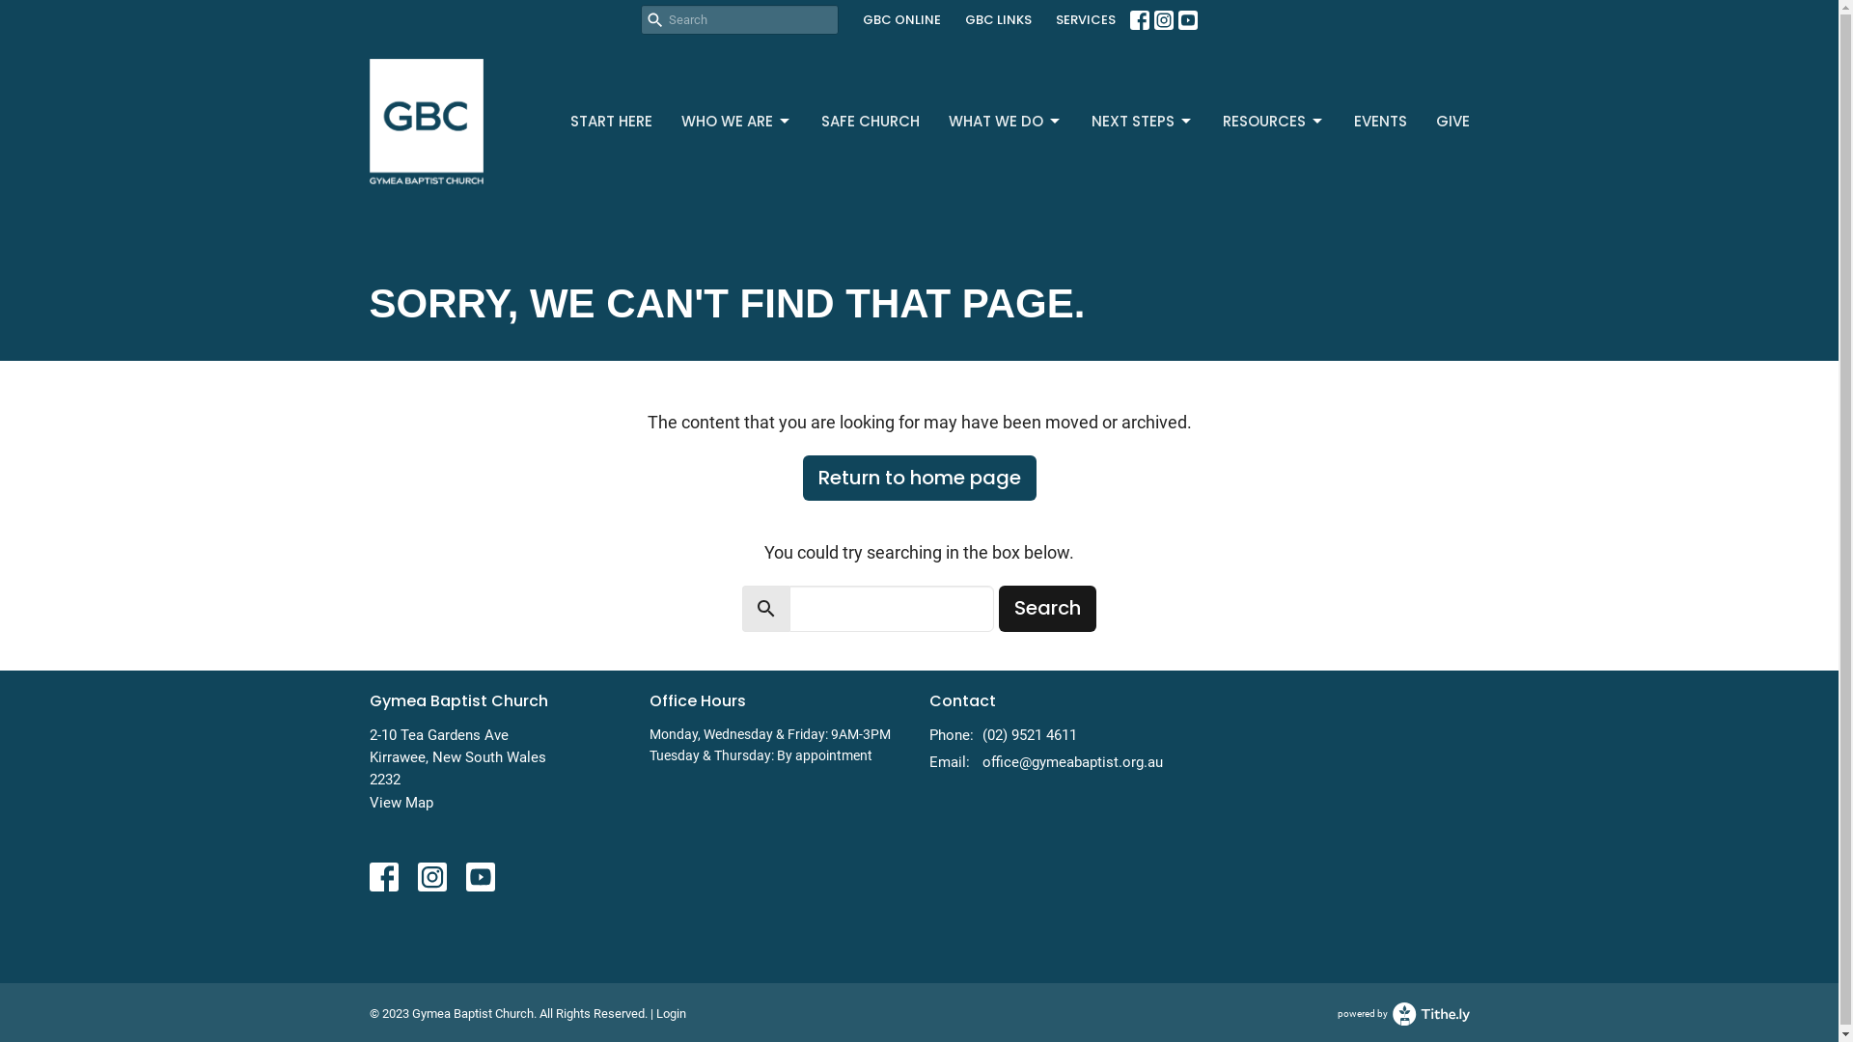  I want to click on powered by
Website Developed by Tithely, so click(1403, 1014).